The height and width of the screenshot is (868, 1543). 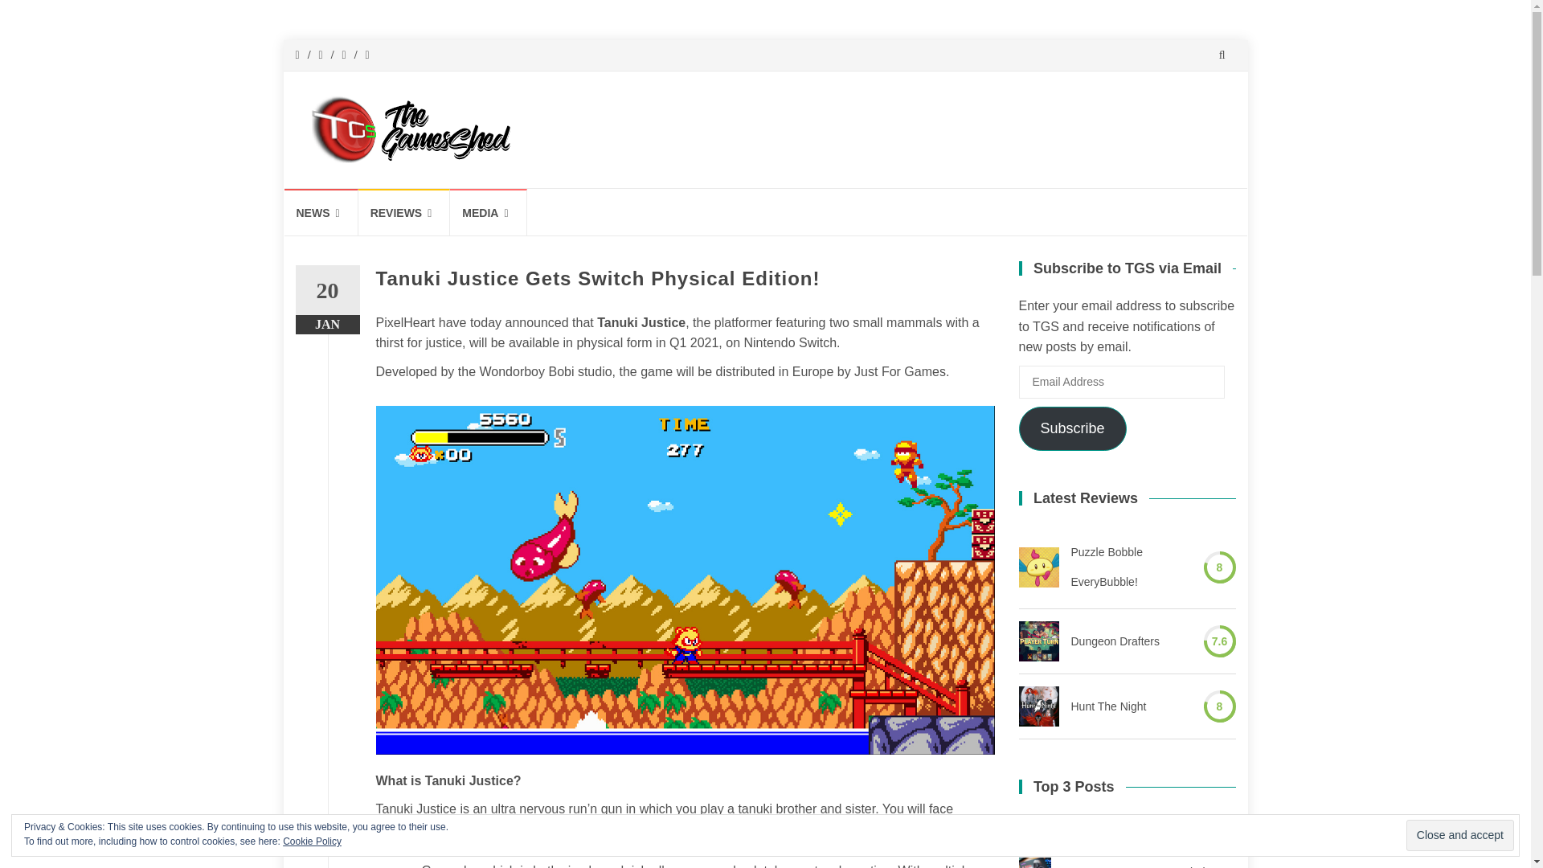 I want to click on Puzzle Bobble EveryBubble!, so click(x=1038, y=567).